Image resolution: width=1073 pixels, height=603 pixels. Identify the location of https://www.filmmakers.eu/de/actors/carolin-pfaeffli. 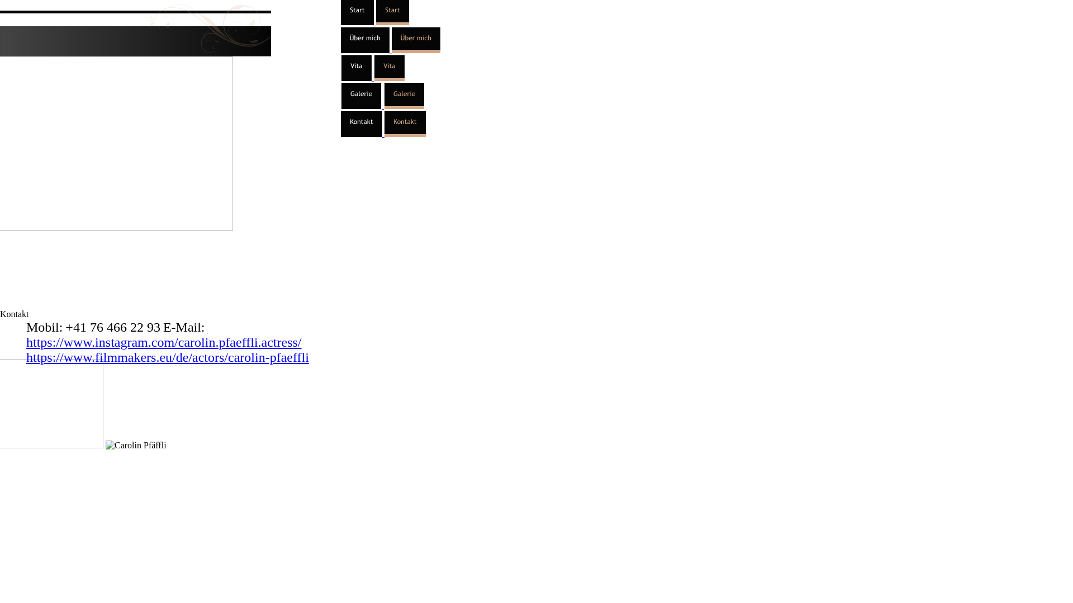
(168, 357).